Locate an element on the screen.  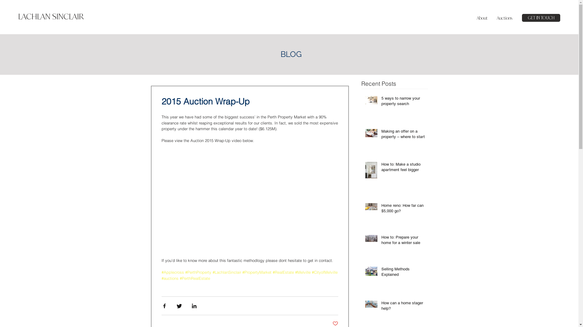
How to: Prepare your home for a winter sale is located at coordinates (404, 241).